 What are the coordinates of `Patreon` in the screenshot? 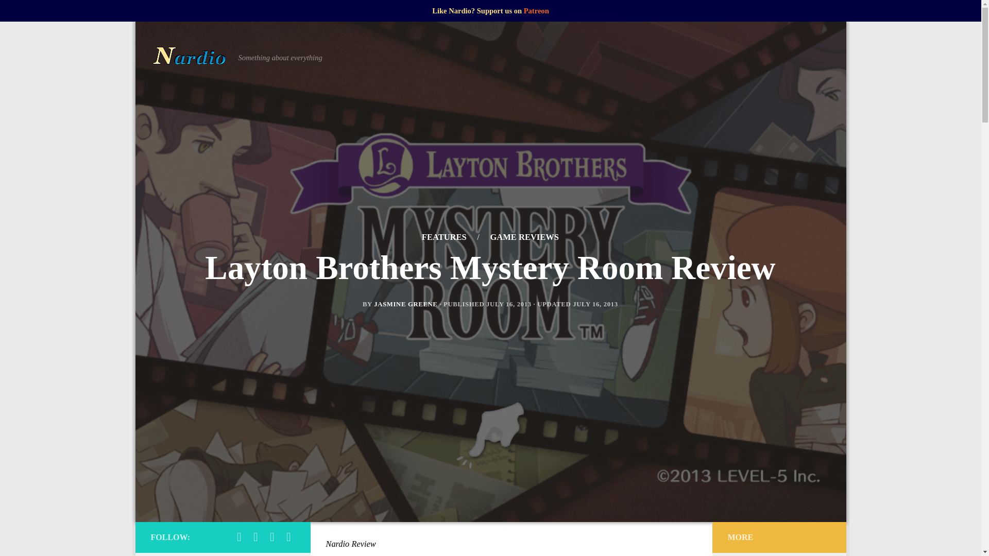 It's located at (536, 10).